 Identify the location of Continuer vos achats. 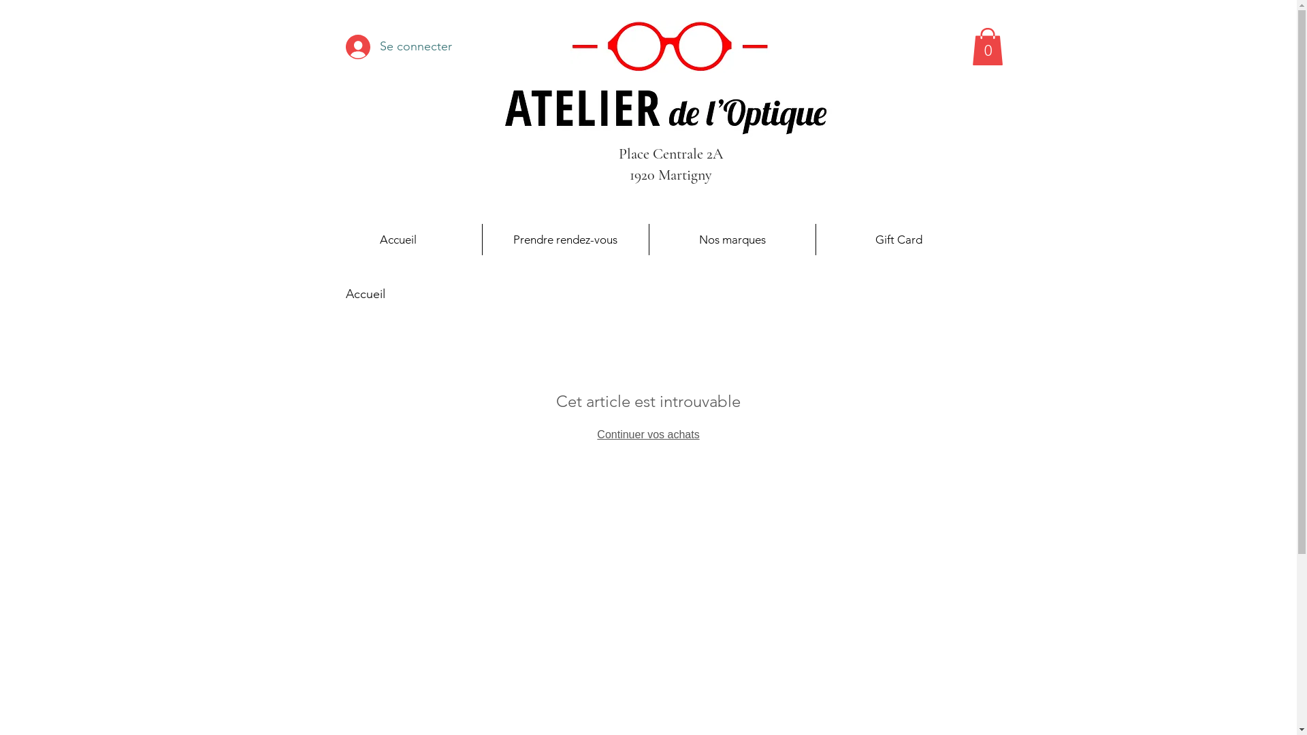
(648, 434).